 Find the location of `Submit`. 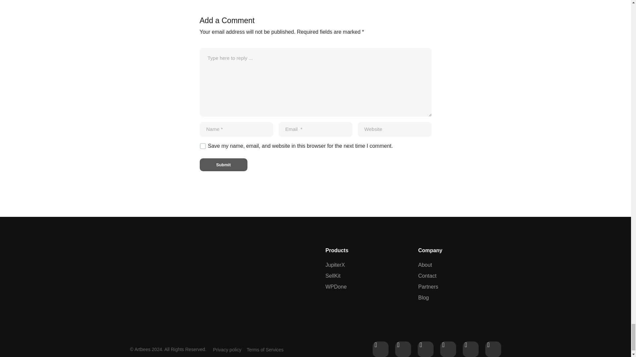

Submit is located at coordinates (223, 165).